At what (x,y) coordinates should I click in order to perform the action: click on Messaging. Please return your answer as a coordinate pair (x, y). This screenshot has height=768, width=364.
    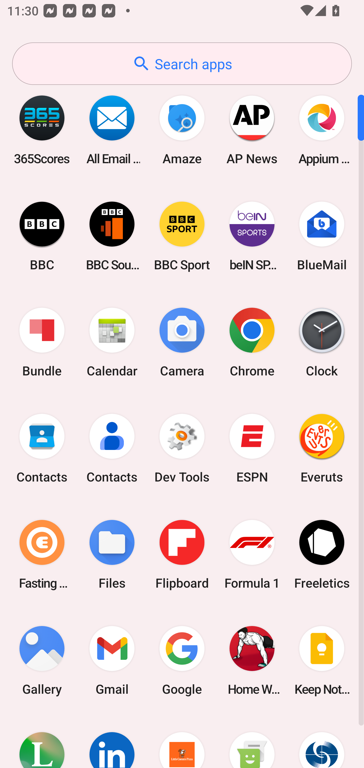
    Looking at the image, I should click on (252, 741).